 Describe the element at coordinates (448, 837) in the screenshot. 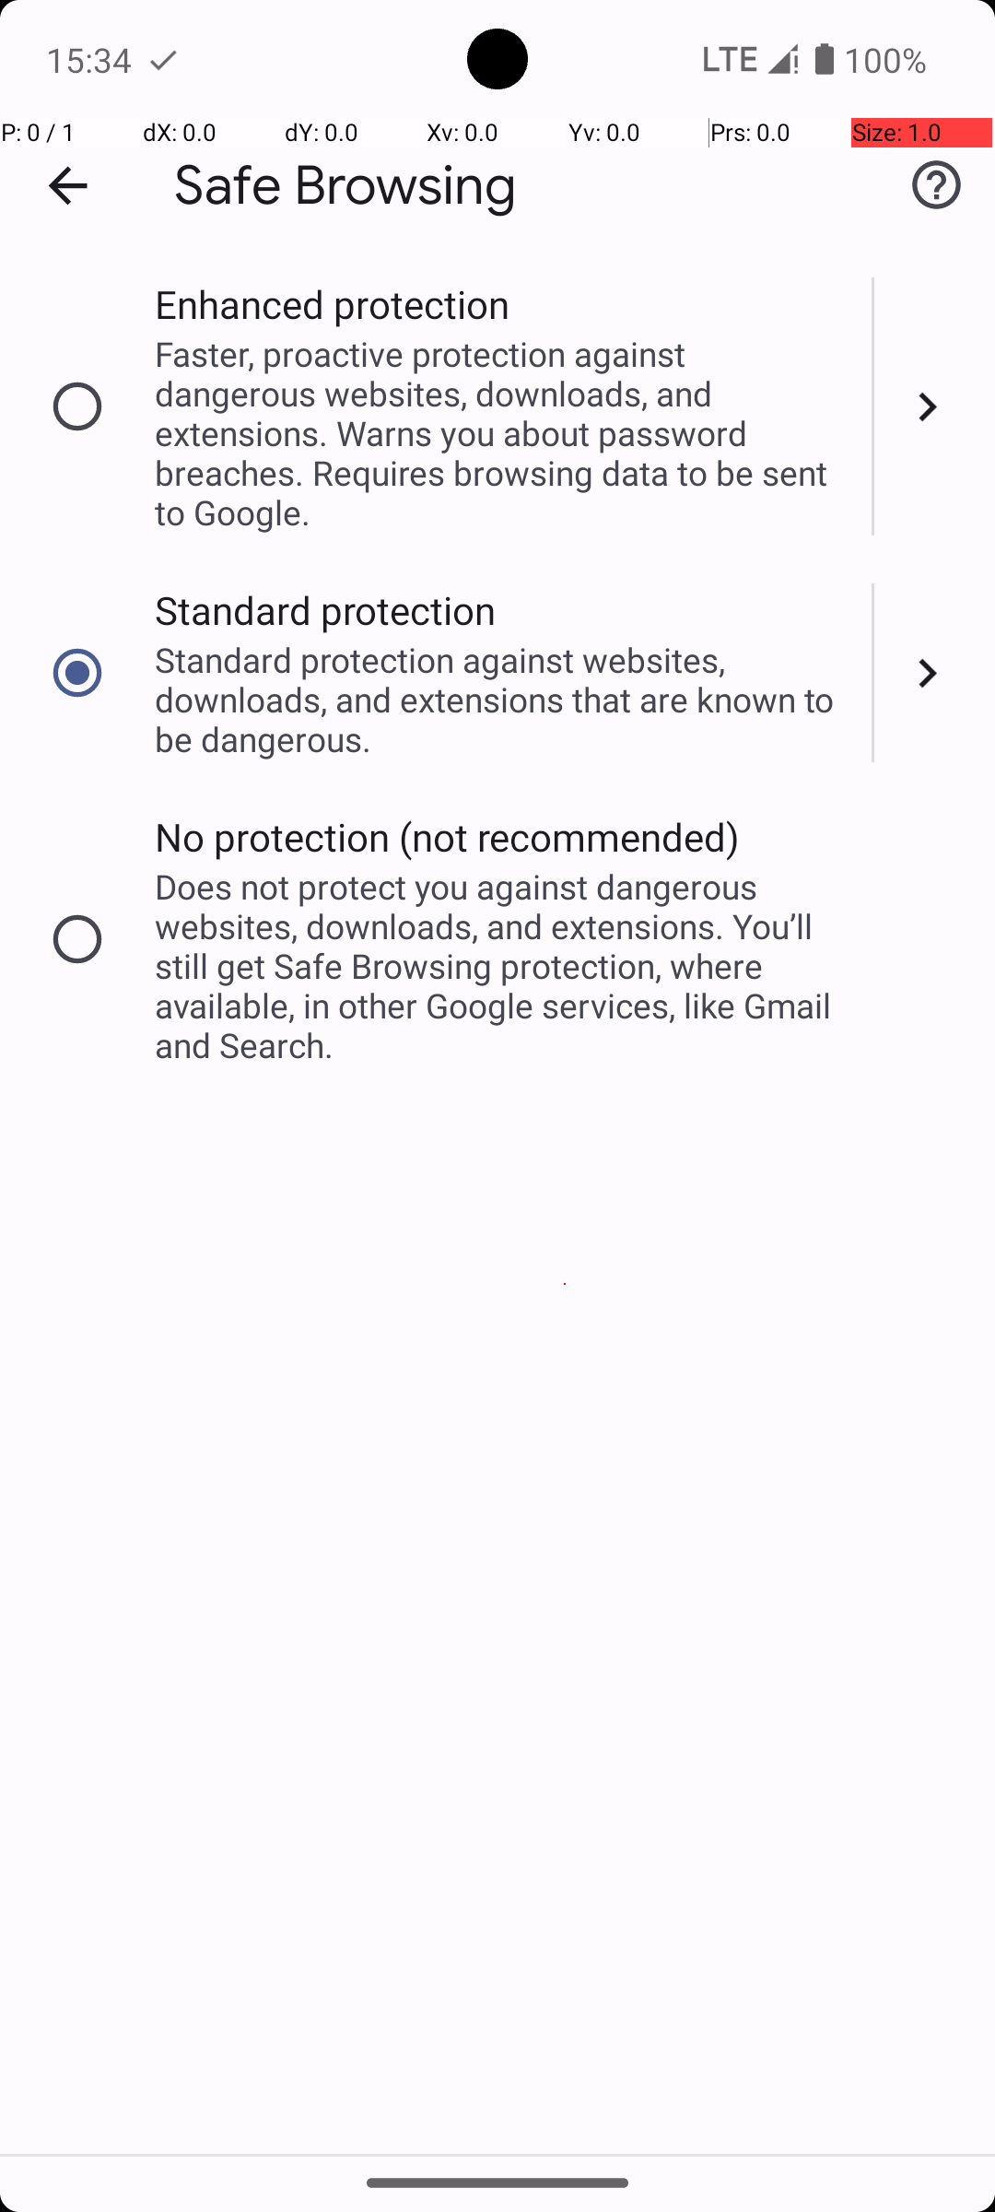

I see `No protection (not recommended)` at that location.